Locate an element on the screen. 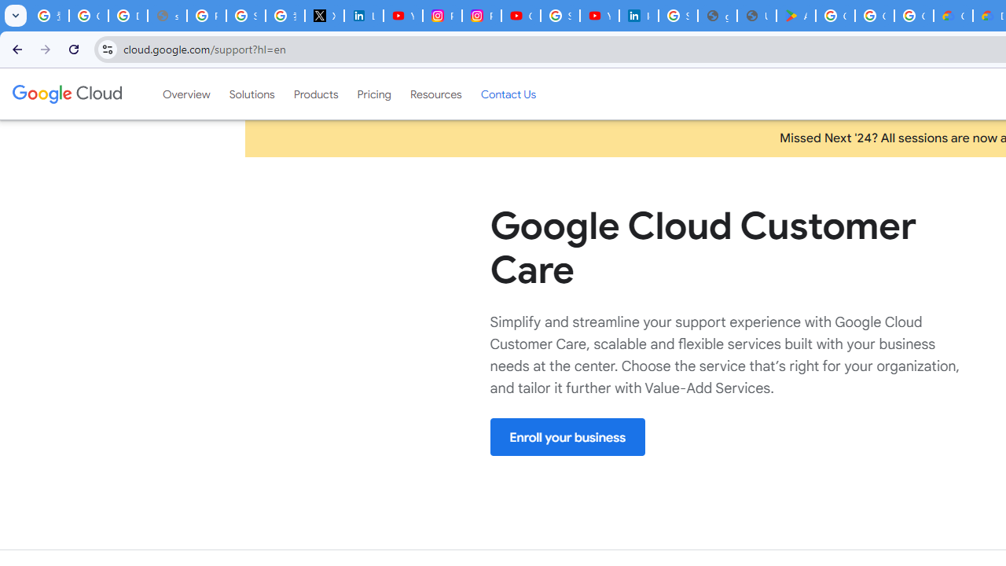  X is located at coordinates (324, 16).